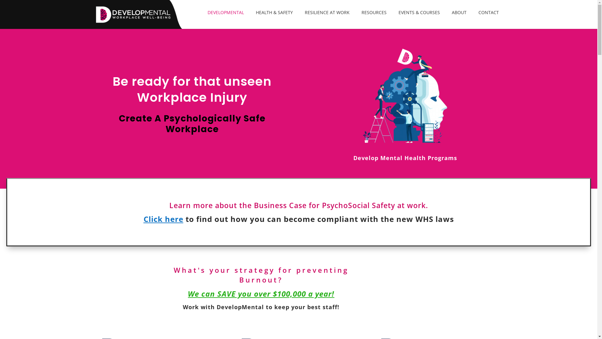 This screenshot has height=339, width=602. What do you see at coordinates (405, 96) in the screenshot?
I see `banner` at bounding box center [405, 96].